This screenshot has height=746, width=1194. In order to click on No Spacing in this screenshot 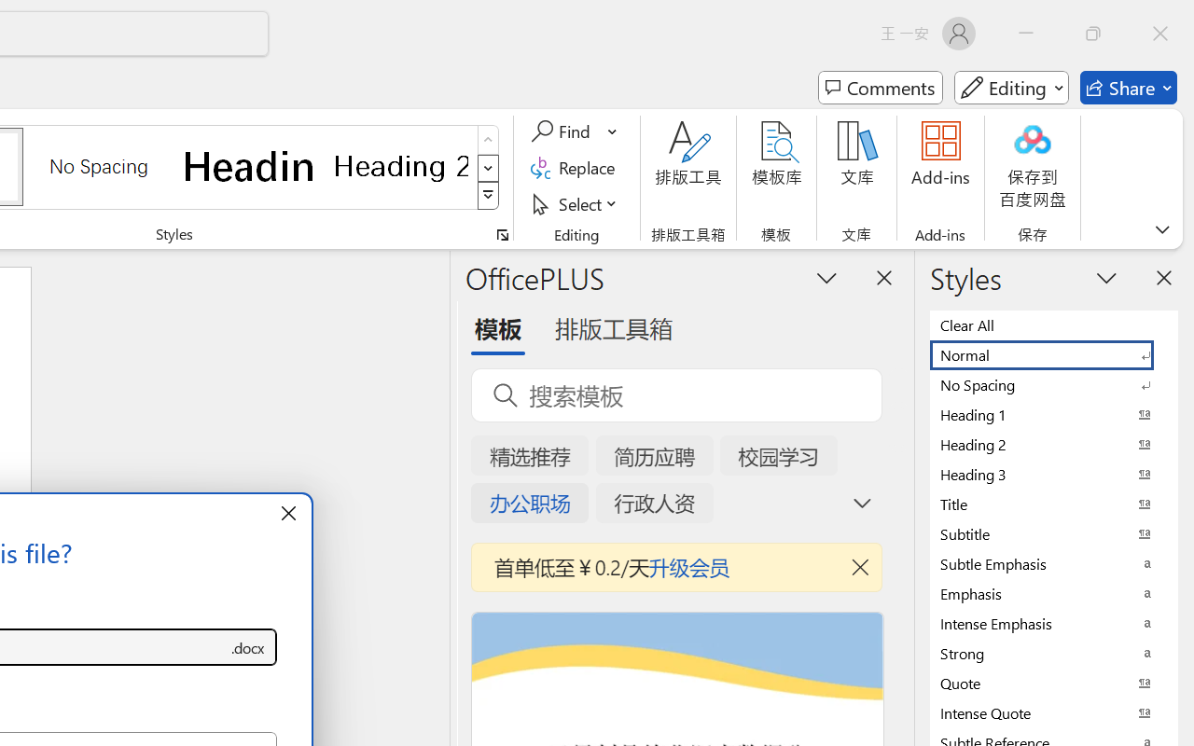, I will do `click(1054, 384)`.